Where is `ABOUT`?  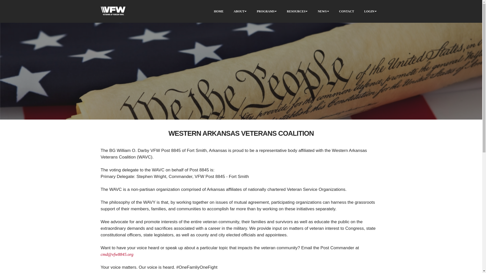 ABOUT is located at coordinates (239, 11).